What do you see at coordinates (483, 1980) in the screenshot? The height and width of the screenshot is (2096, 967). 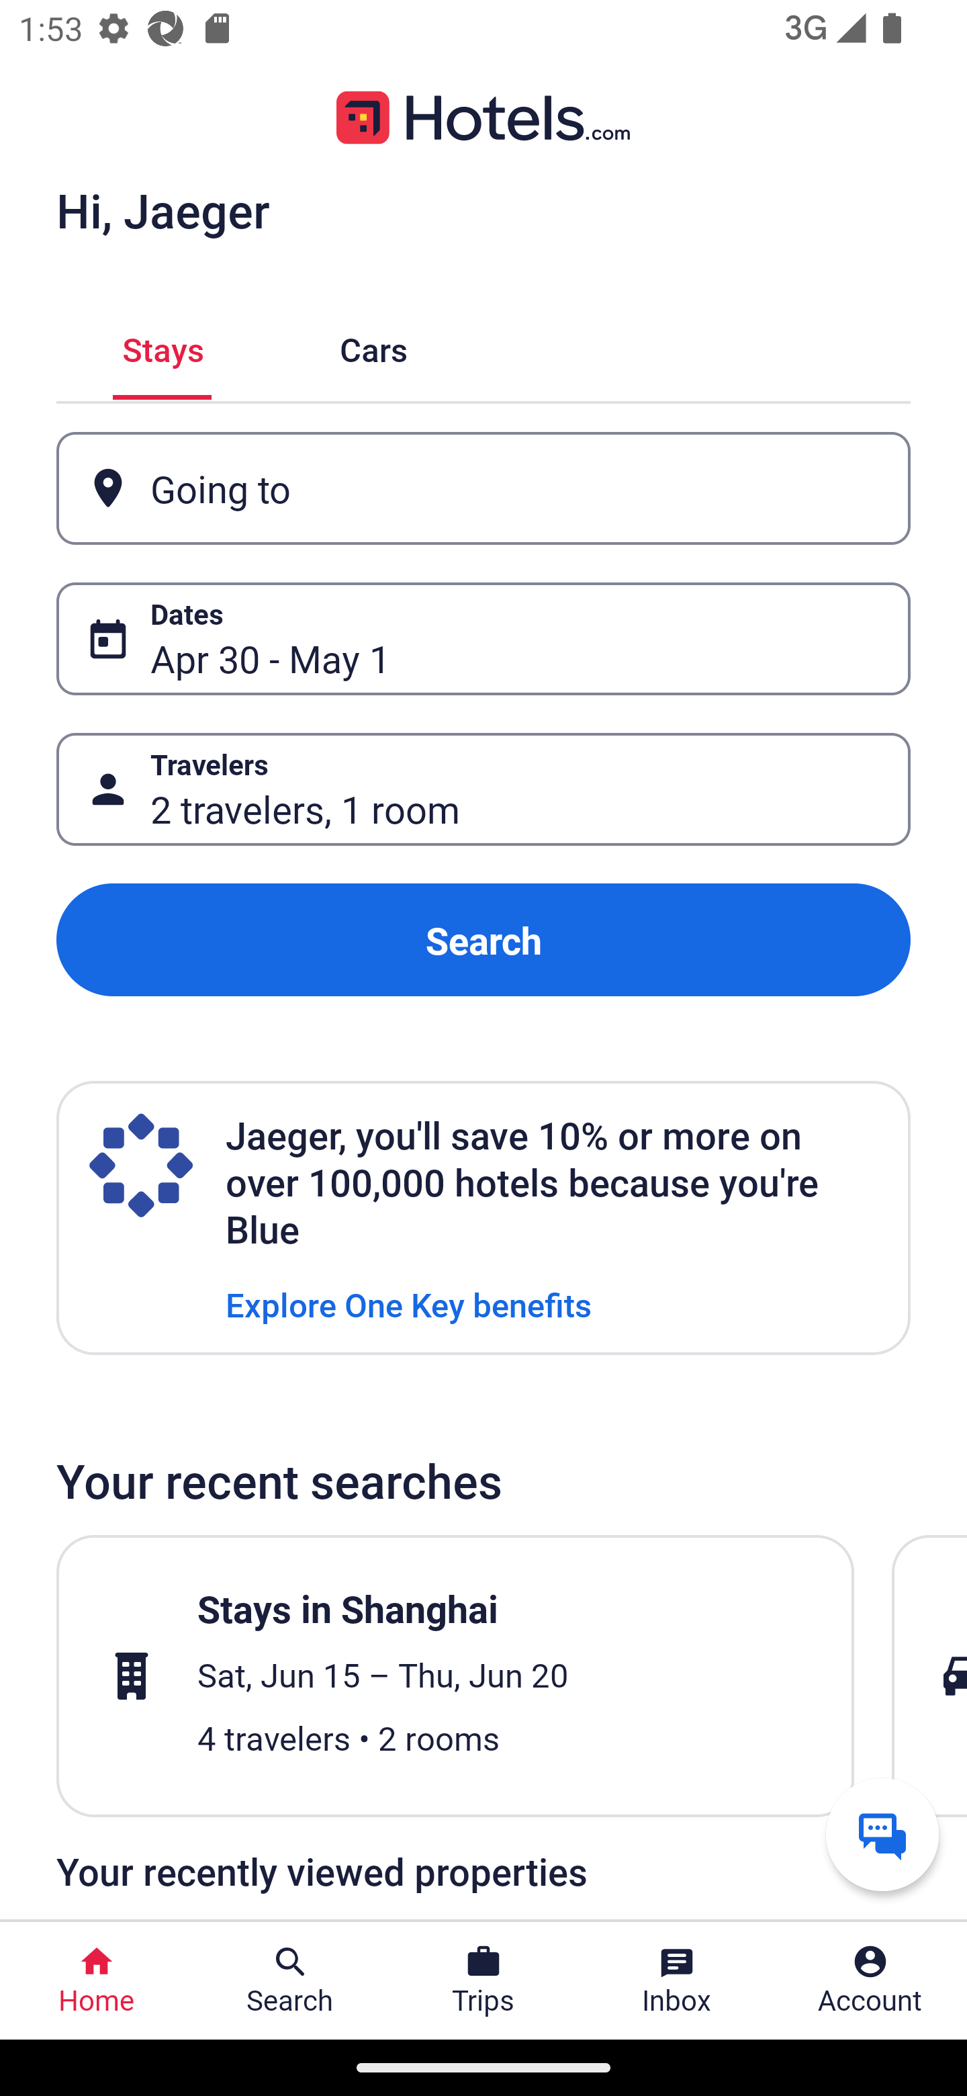 I see `Trips Trips Button` at bounding box center [483, 1980].